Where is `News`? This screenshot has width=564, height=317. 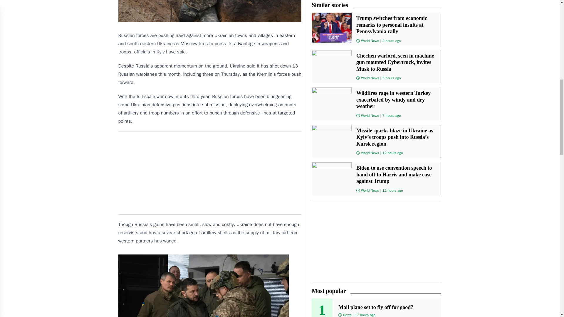
News is located at coordinates (347, 315).